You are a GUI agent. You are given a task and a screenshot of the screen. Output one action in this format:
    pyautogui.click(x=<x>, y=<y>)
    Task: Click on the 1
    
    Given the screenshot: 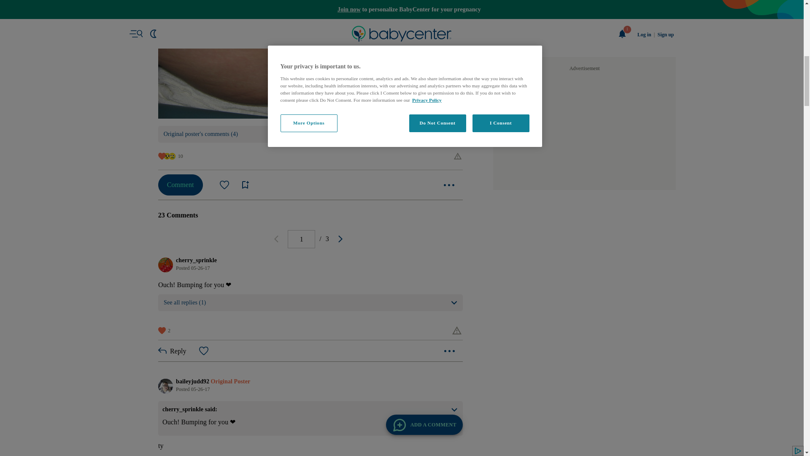 What is the action you would take?
    pyautogui.click(x=301, y=239)
    